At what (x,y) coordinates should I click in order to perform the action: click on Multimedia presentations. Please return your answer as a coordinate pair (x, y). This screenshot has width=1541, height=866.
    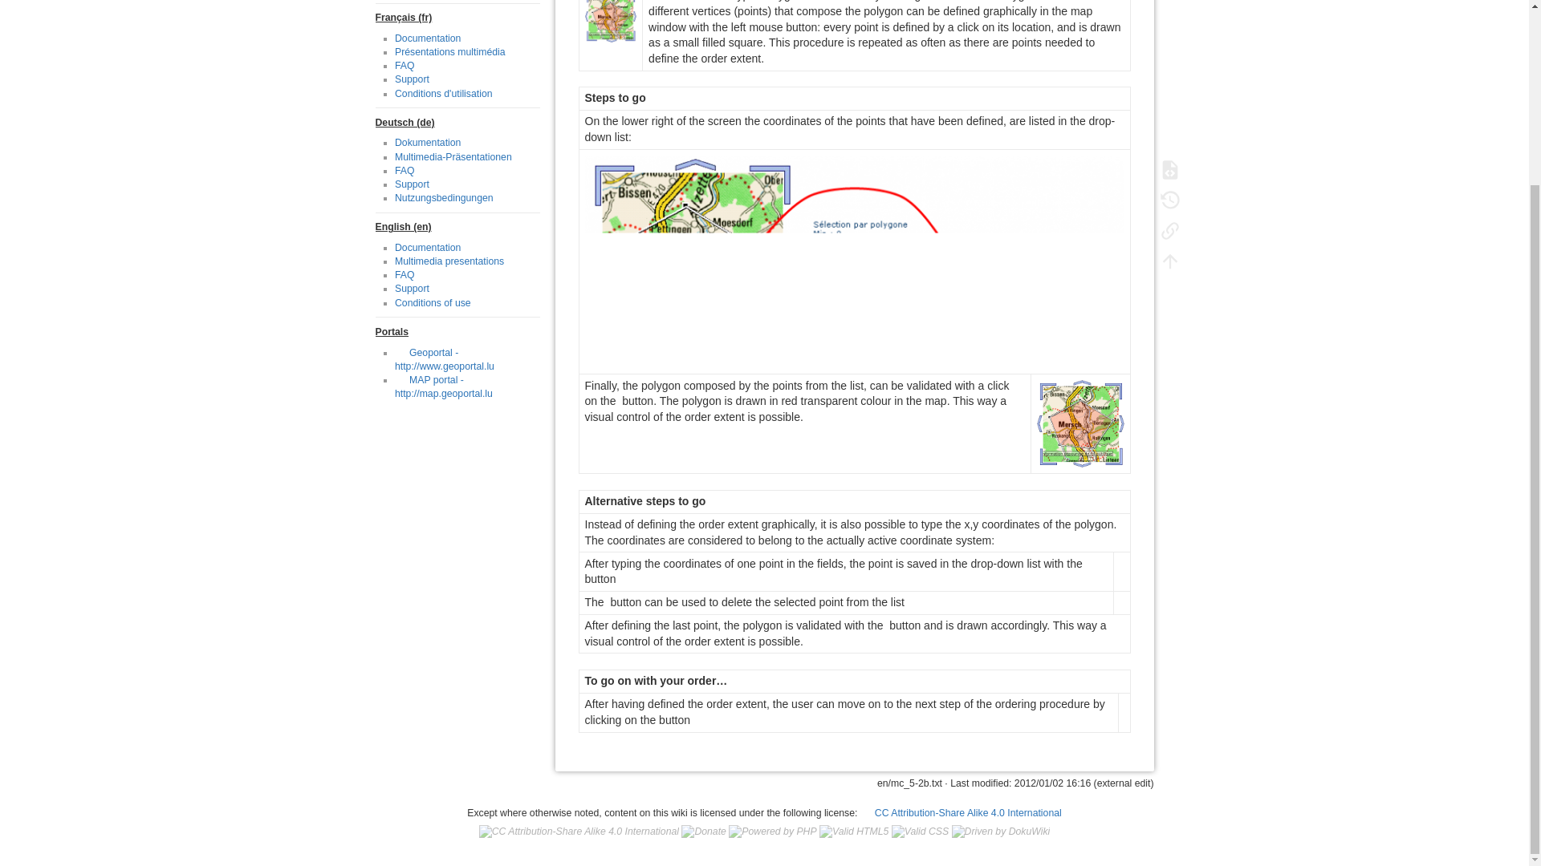
    Looking at the image, I should click on (449, 261).